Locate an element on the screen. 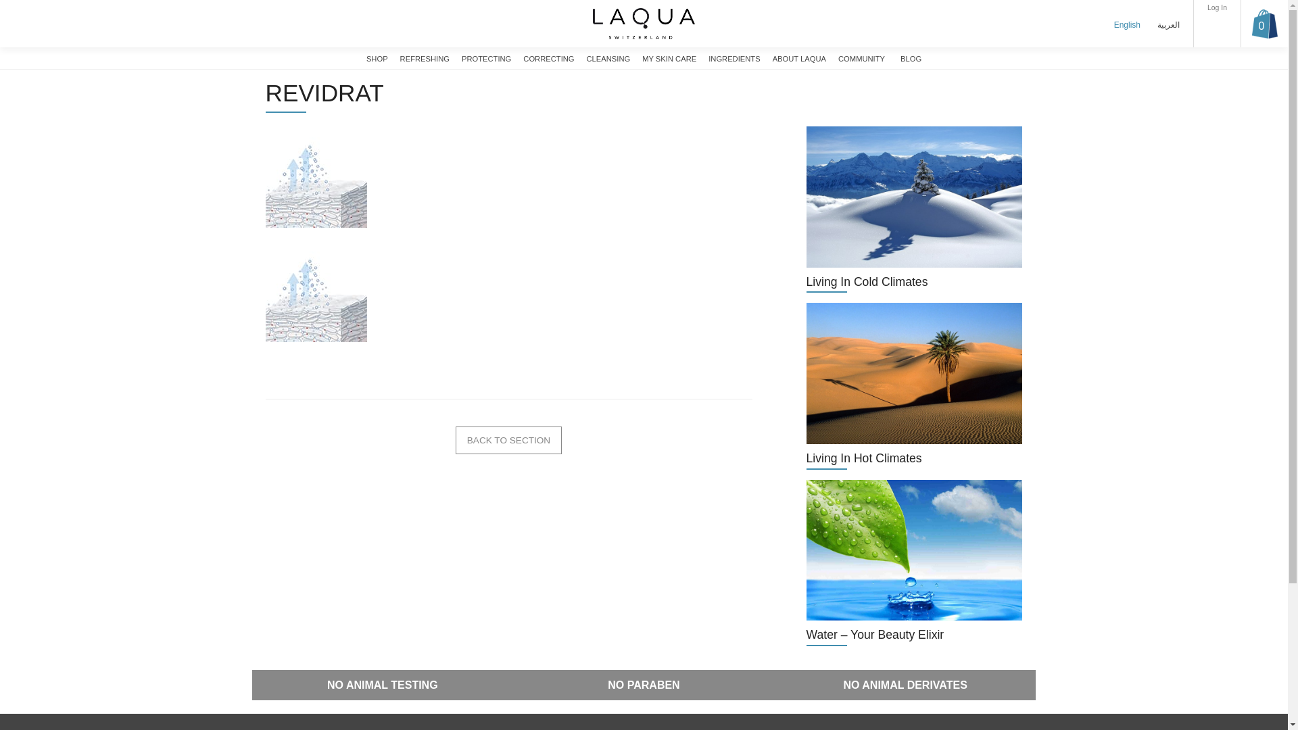  Living In Cold Climates is located at coordinates (914, 210).